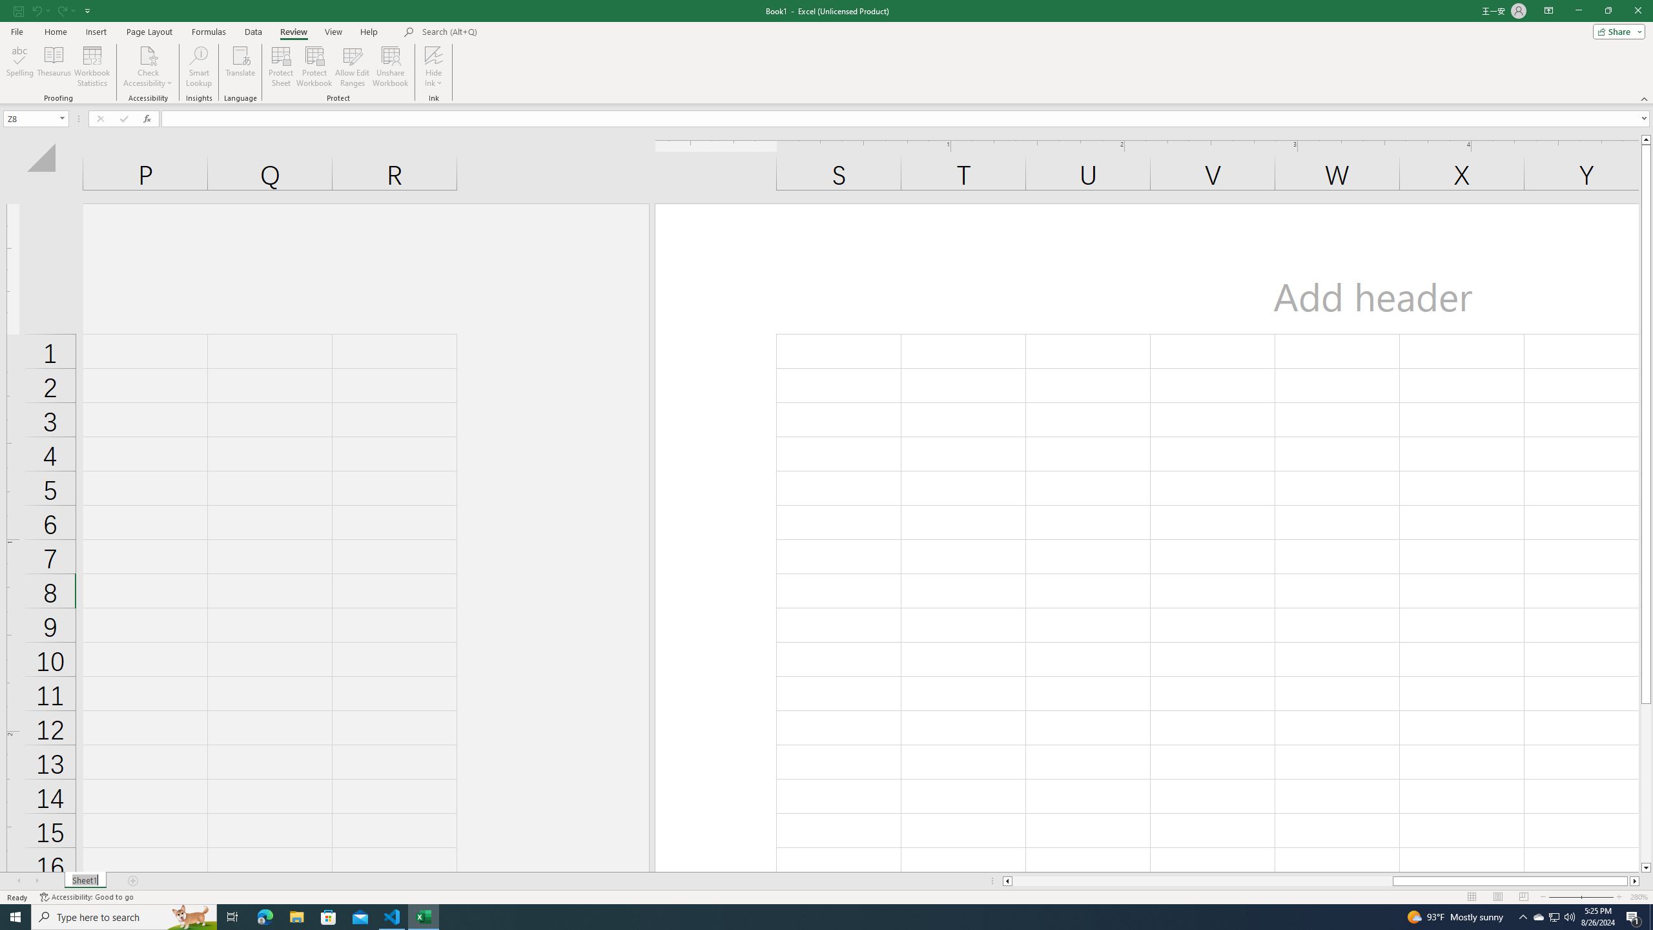  What do you see at coordinates (147, 55) in the screenshot?
I see `Check Accessibility` at bounding box center [147, 55].